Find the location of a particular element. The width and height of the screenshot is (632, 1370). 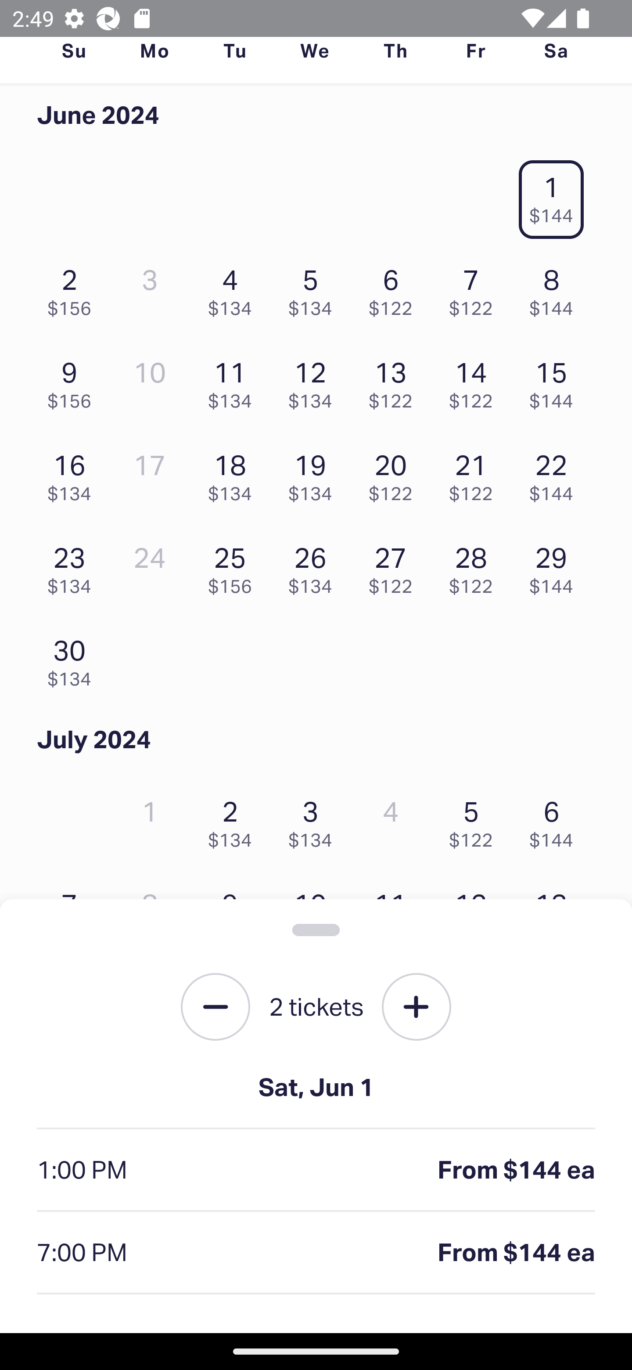

21 $122 is located at coordinates (475, 473).